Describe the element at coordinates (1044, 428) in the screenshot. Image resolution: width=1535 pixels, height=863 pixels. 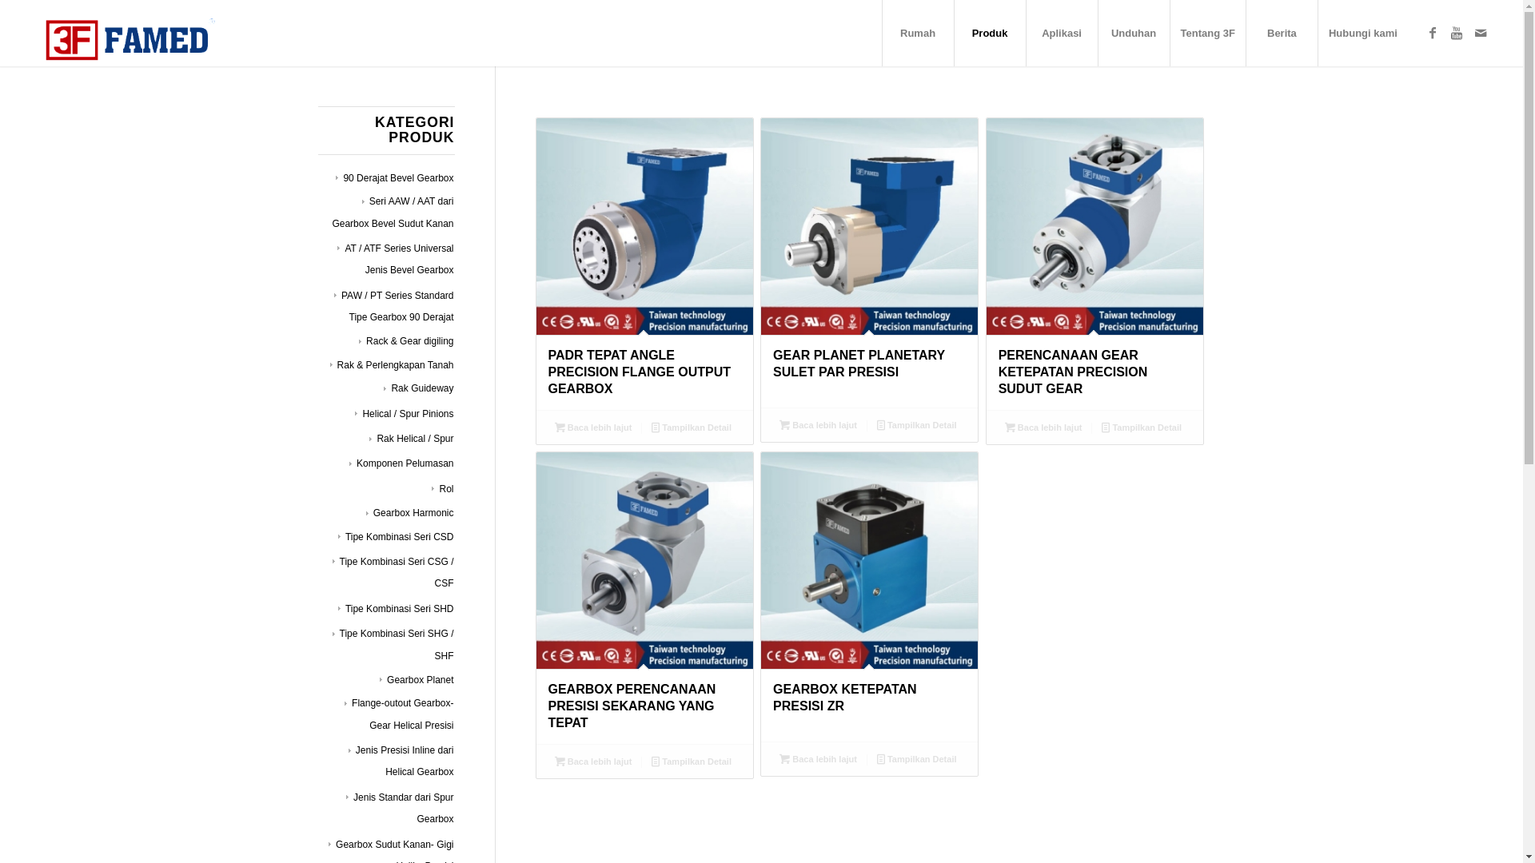
I see `Baca lebih lajut` at that location.